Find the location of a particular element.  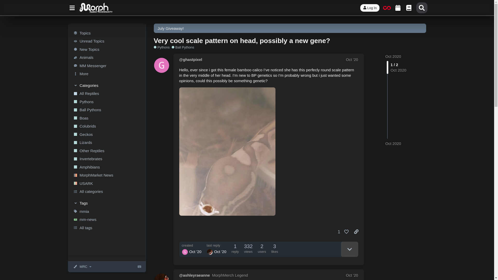

Amphibians is located at coordinates (106, 167).